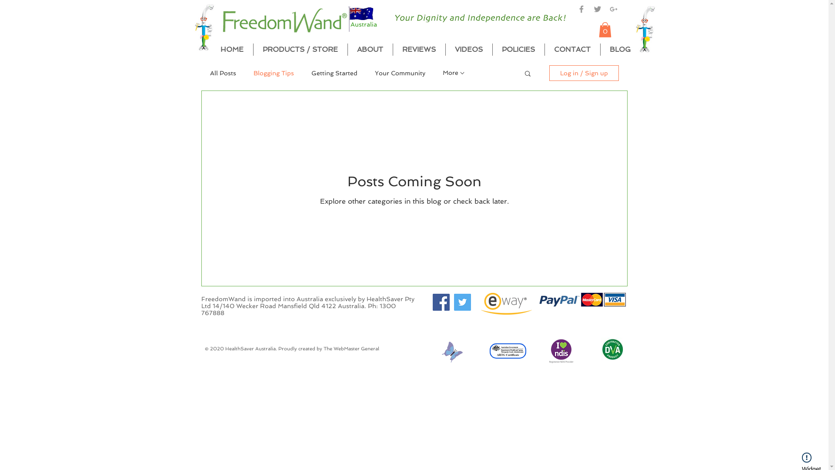 This screenshot has width=835, height=470. What do you see at coordinates (605, 30) in the screenshot?
I see `0` at bounding box center [605, 30].